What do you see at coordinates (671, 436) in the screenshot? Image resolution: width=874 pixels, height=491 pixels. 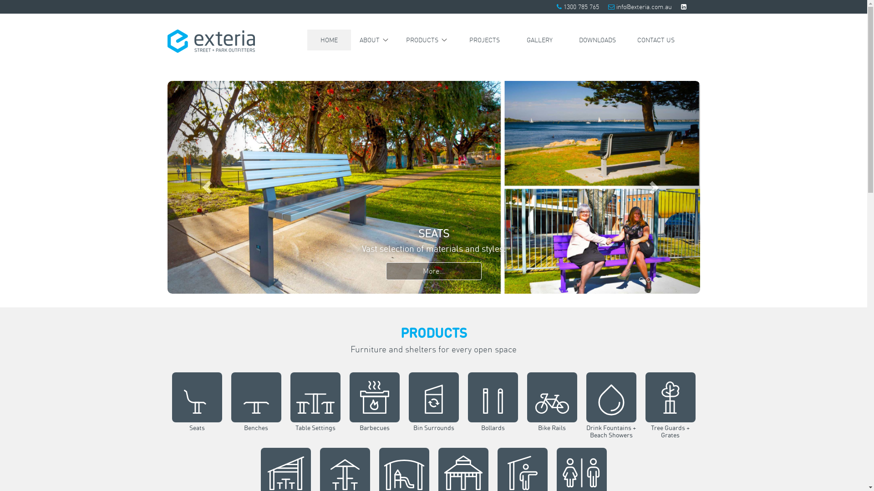 I see `Tree Guards + Grates` at bounding box center [671, 436].